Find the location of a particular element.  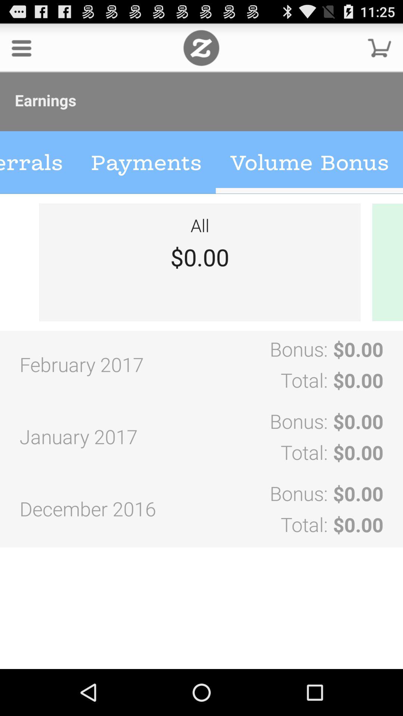

cart option is located at coordinates (379, 48).